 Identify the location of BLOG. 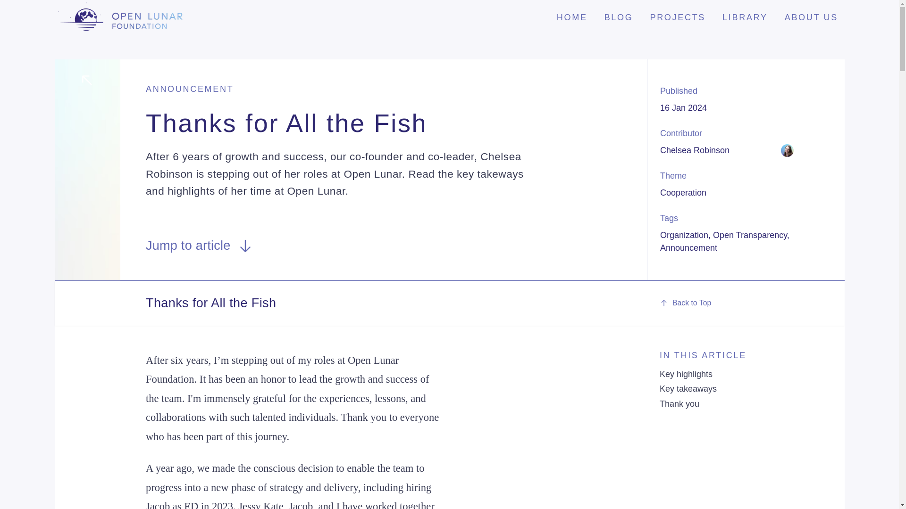
(619, 17).